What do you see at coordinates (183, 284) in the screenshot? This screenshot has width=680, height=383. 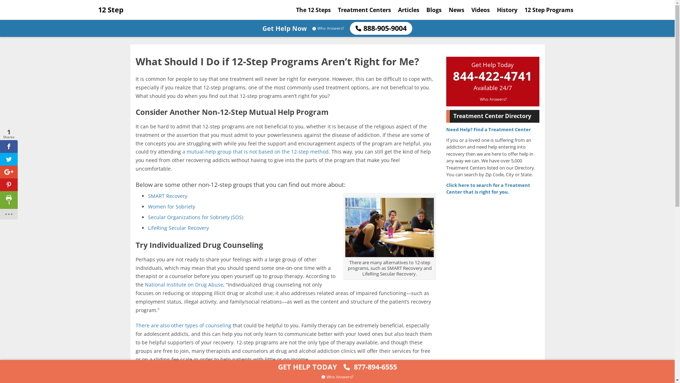 I see `National Institute on Drug Abuse` at bounding box center [183, 284].